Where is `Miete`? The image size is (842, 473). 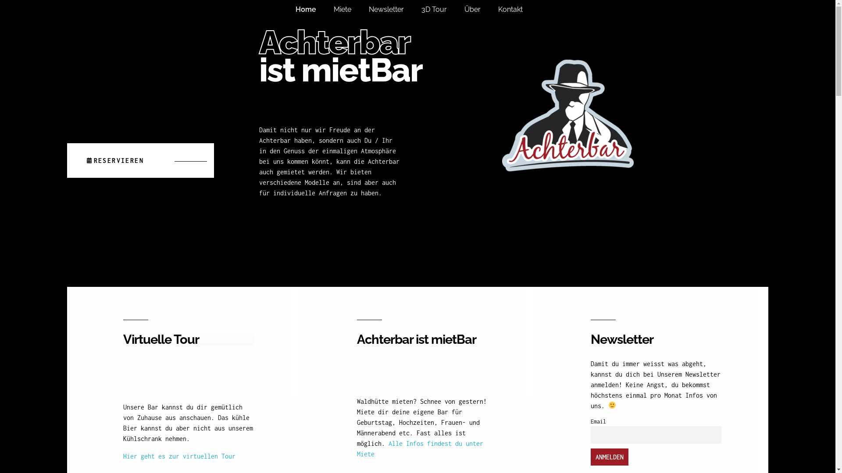 Miete is located at coordinates (351, 10).